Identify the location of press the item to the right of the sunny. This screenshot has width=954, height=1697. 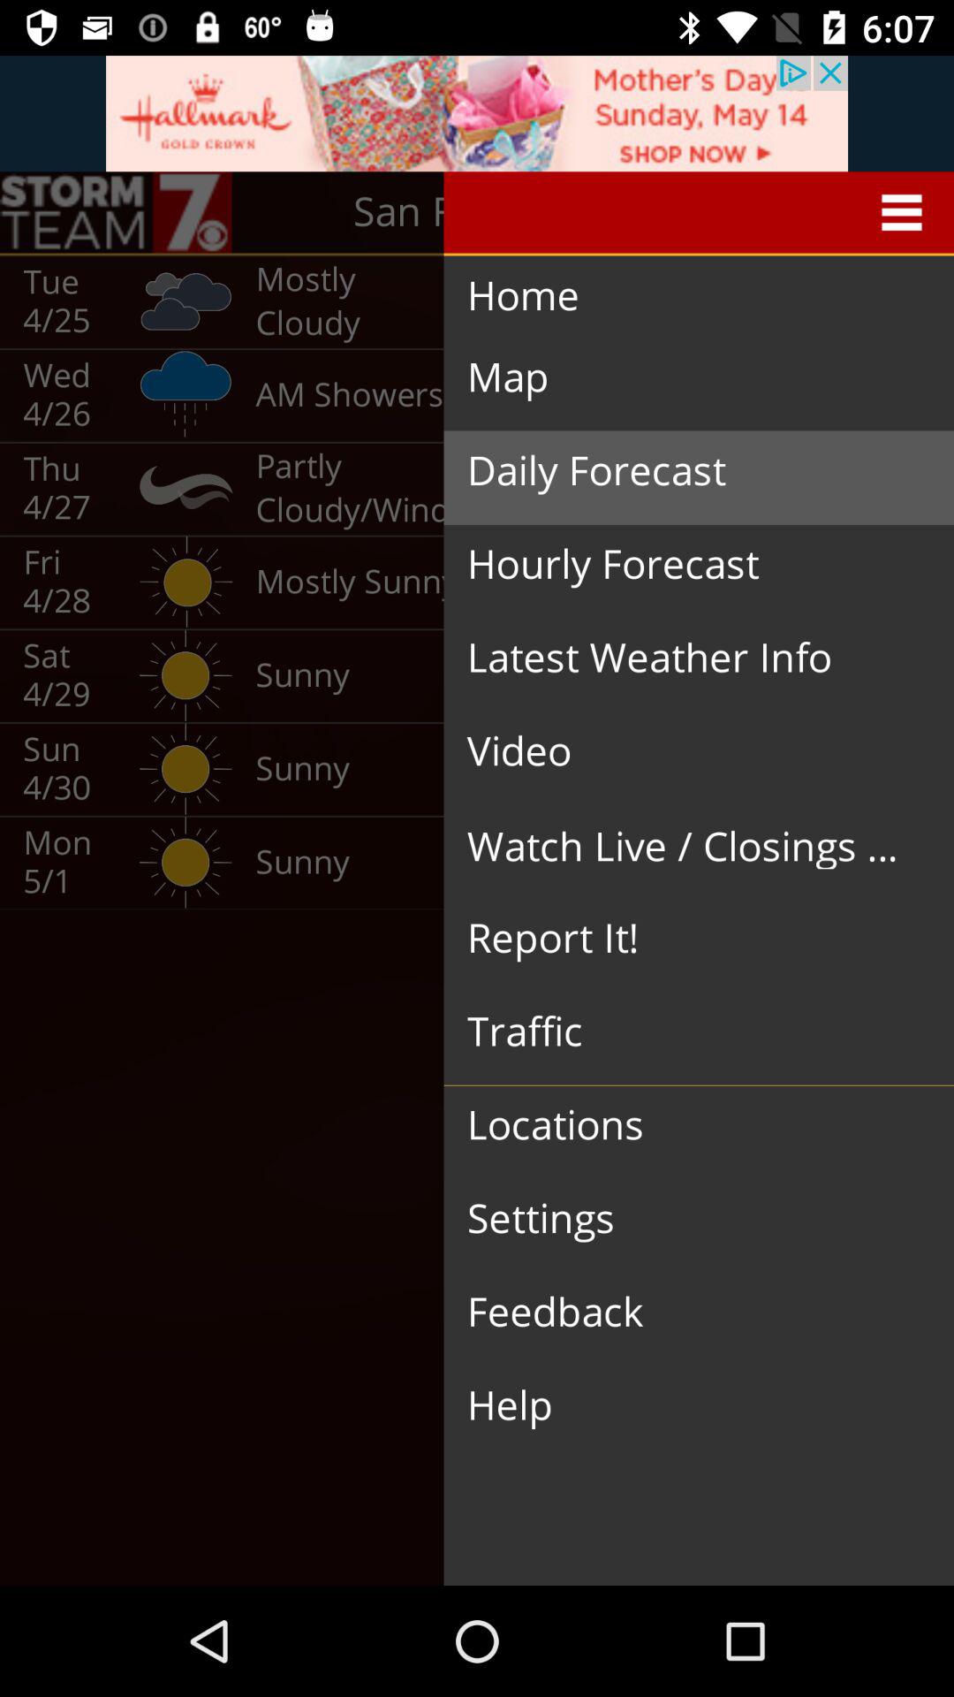
(685, 751).